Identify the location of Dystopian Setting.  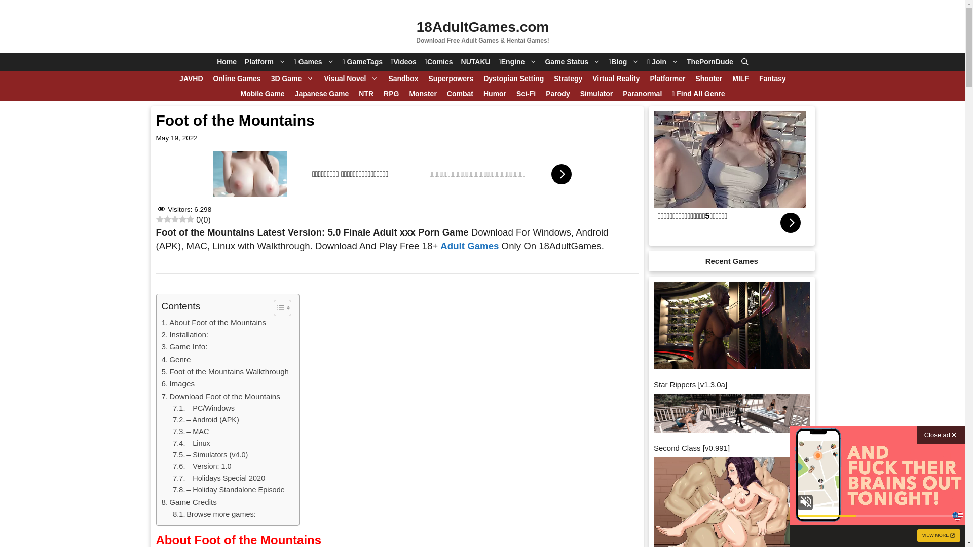
(514, 79).